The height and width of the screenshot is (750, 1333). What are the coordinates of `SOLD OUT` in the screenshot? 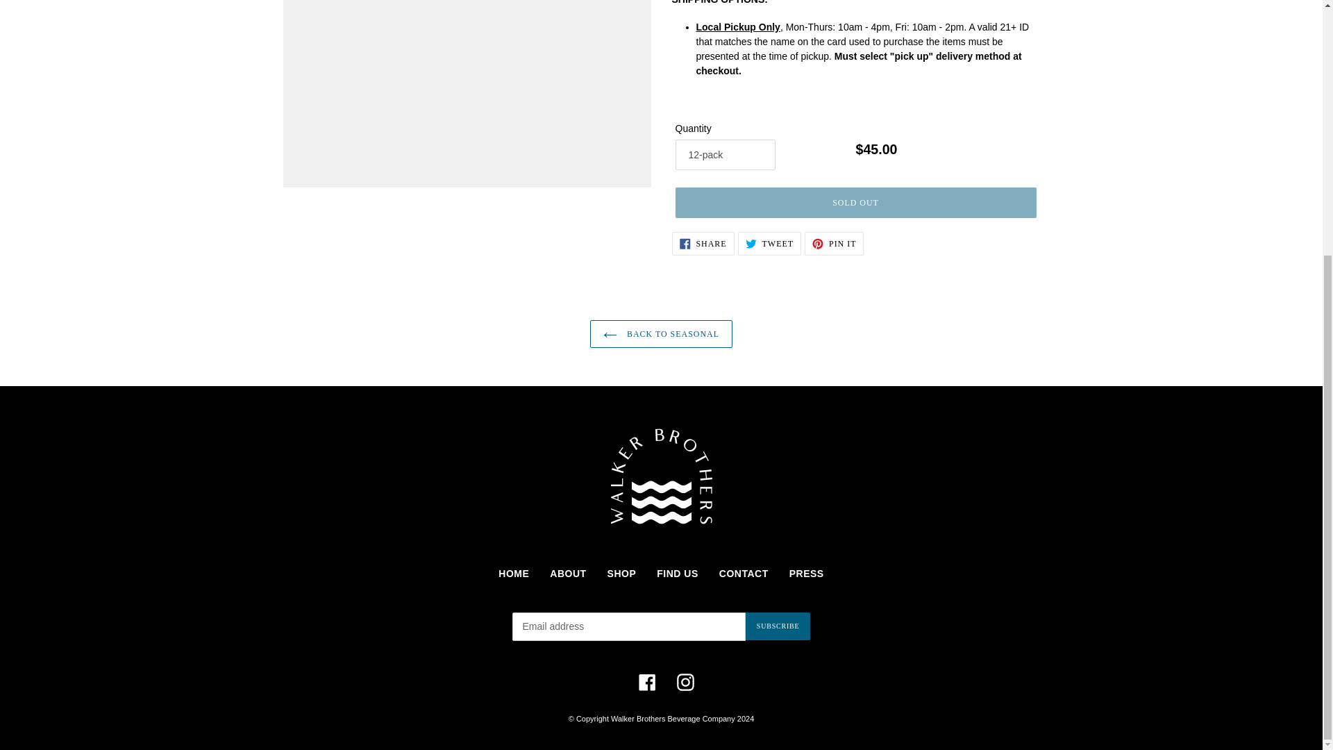 It's located at (778, 626).